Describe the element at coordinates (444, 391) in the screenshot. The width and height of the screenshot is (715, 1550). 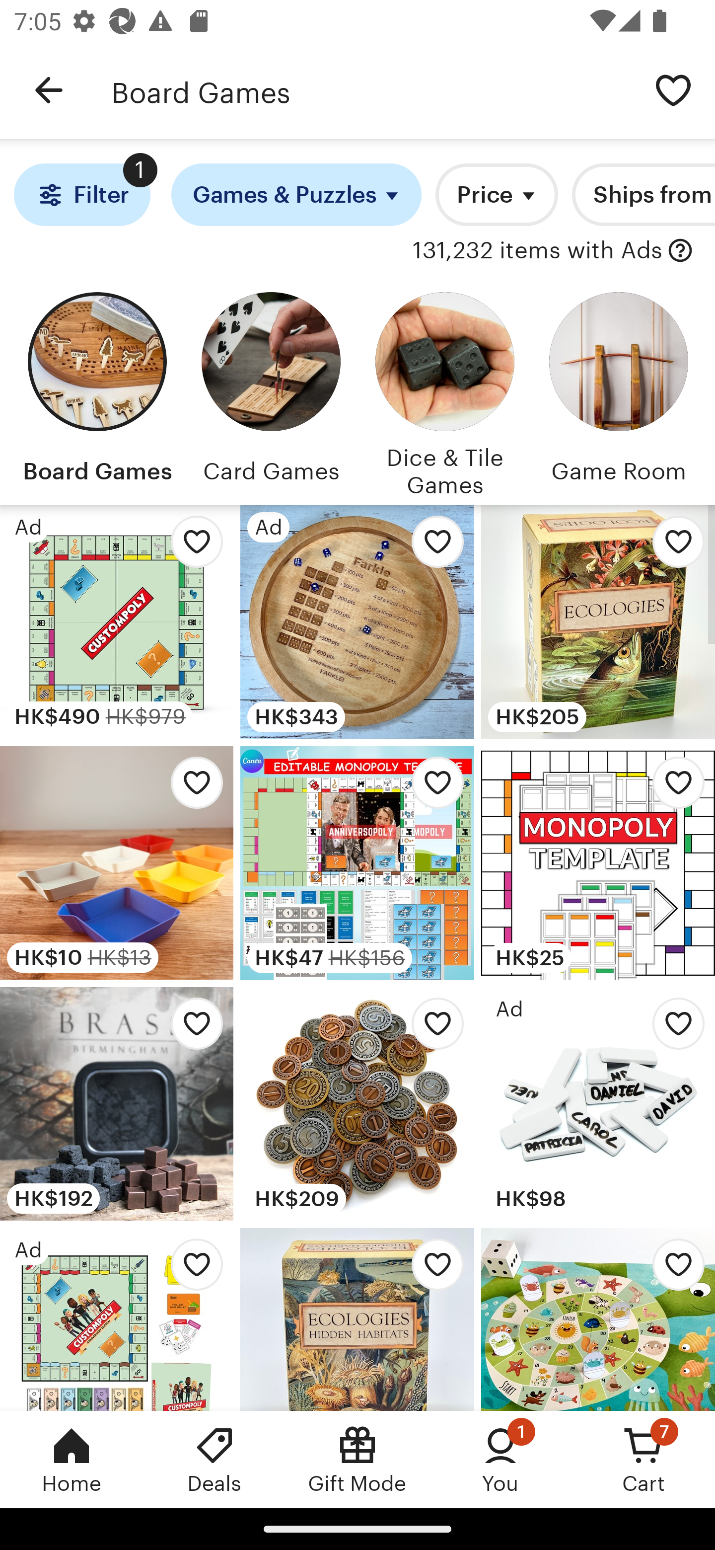
I see `Dice & Tile Games` at that location.